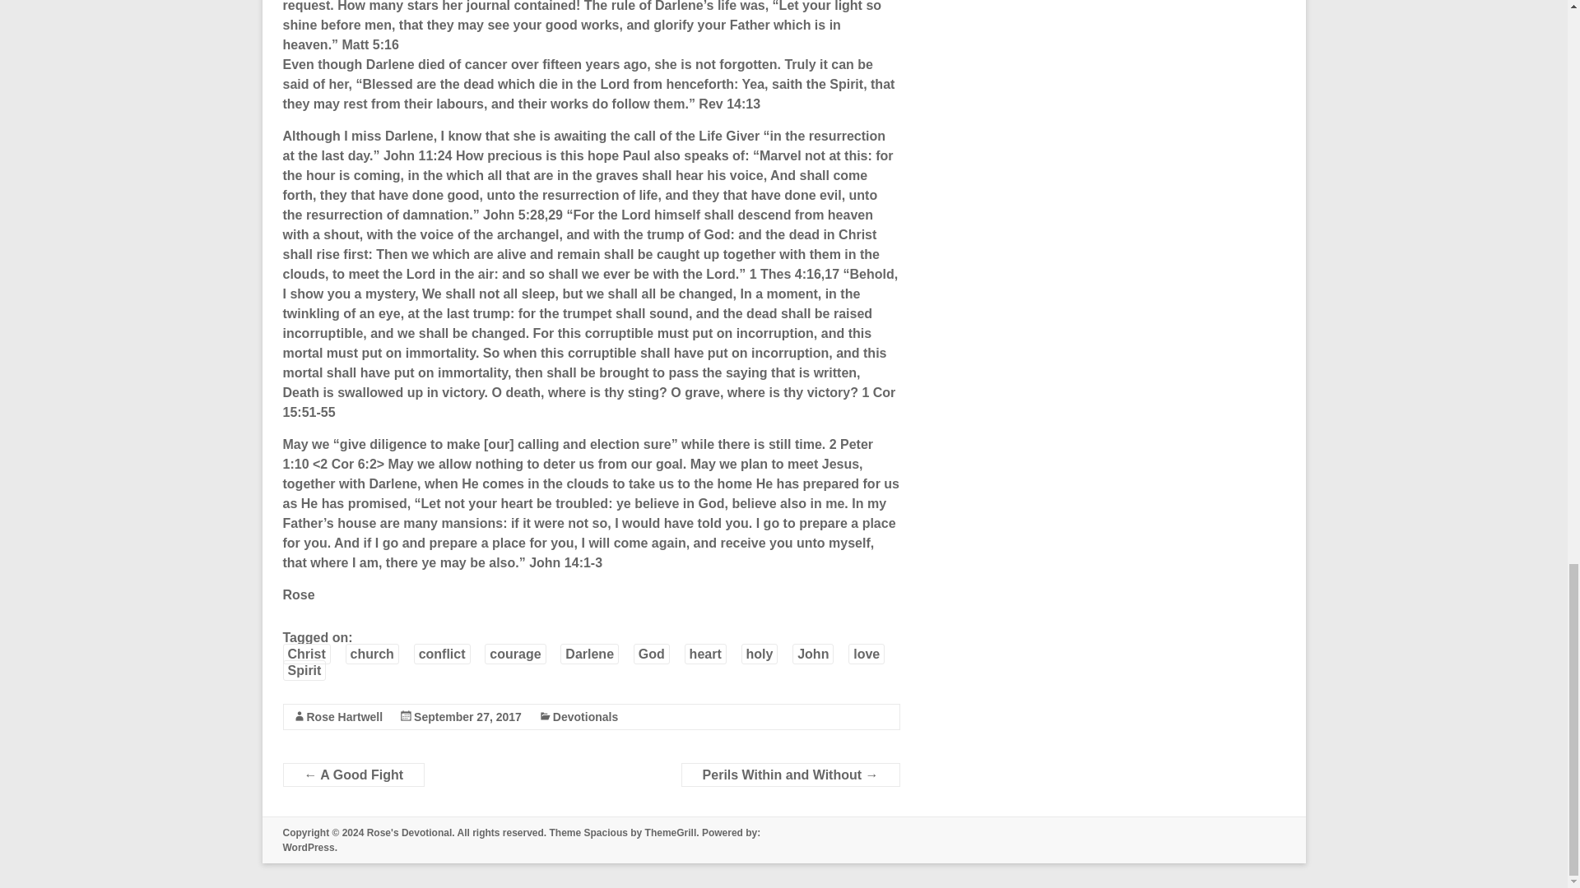 This screenshot has width=1580, height=888. What do you see at coordinates (467, 717) in the screenshot?
I see `9:49 am` at bounding box center [467, 717].